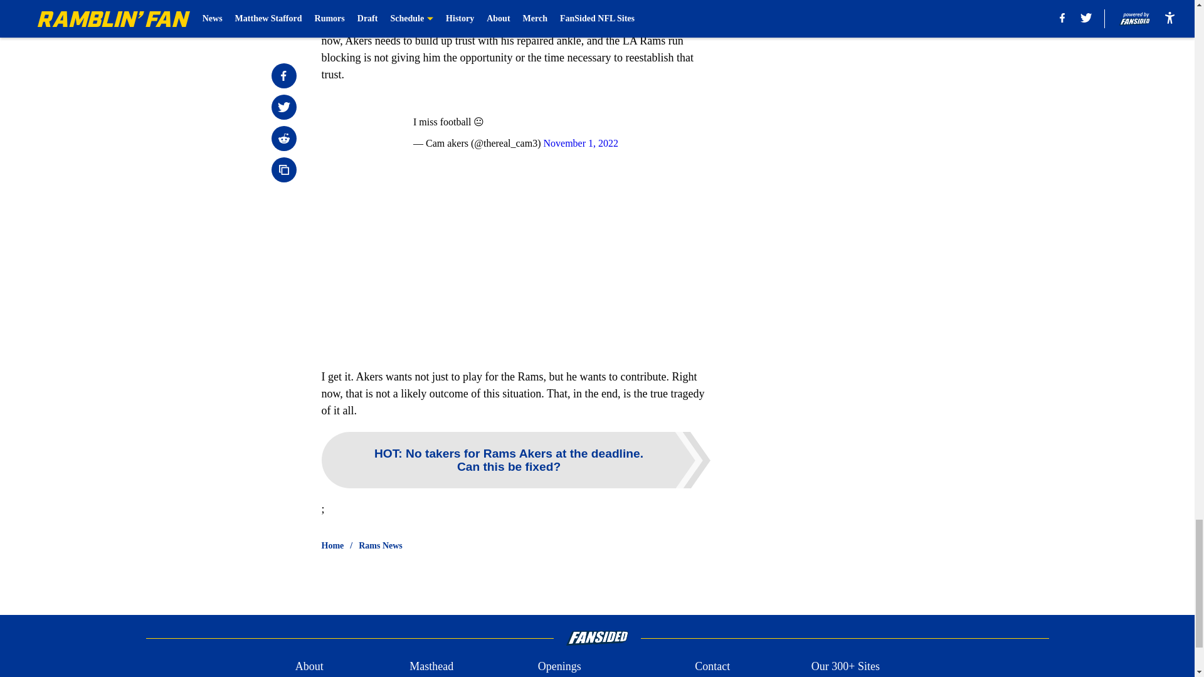 The width and height of the screenshot is (1204, 677). Describe the element at coordinates (559, 666) in the screenshot. I see `Openings` at that location.